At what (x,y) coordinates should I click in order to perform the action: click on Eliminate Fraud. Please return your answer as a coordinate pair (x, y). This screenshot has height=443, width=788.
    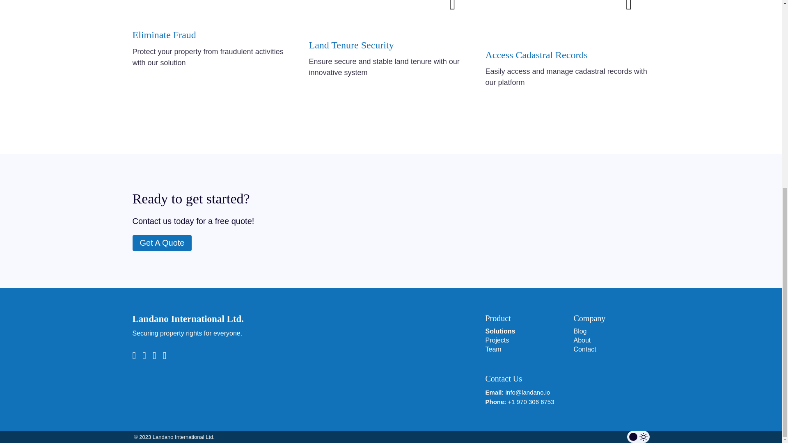
    Looking at the image, I should click on (164, 35).